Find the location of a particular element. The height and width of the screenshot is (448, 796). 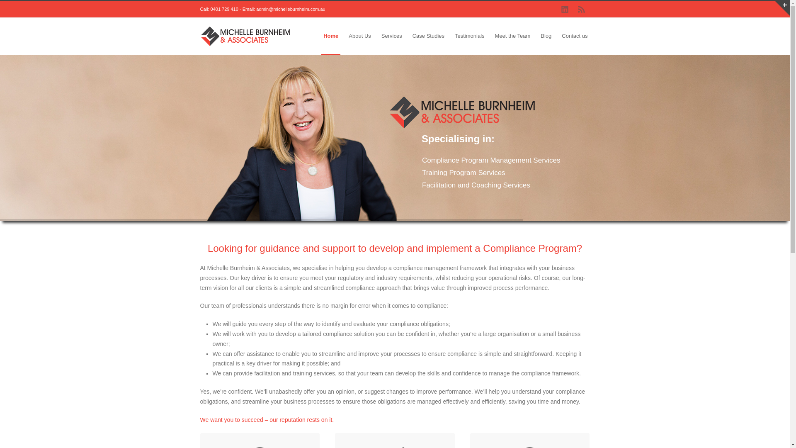

LinkedIn is located at coordinates (565, 10).